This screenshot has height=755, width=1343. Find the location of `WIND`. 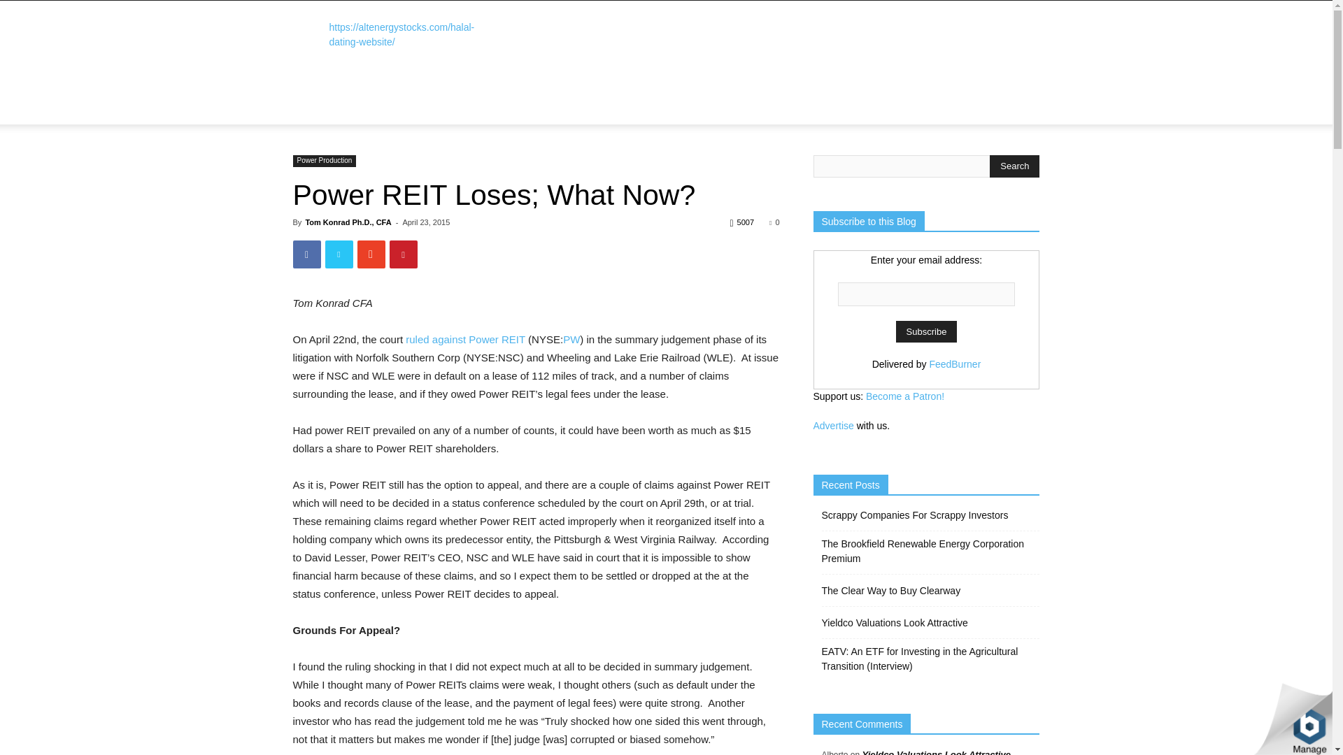

WIND is located at coordinates (557, 98).